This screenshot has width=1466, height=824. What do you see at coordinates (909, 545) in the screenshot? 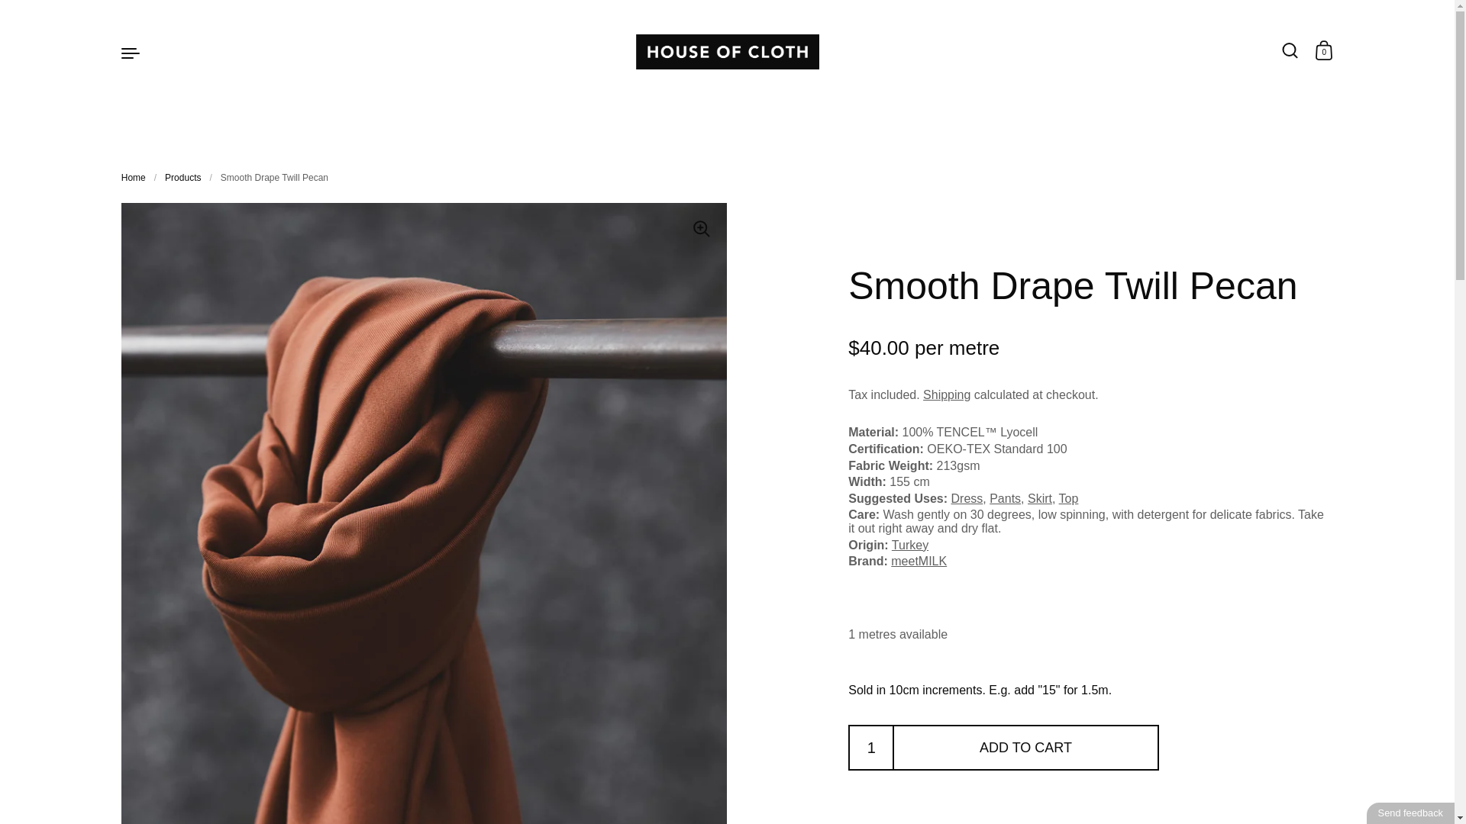
I see `Search products from Turkey` at bounding box center [909, 545].